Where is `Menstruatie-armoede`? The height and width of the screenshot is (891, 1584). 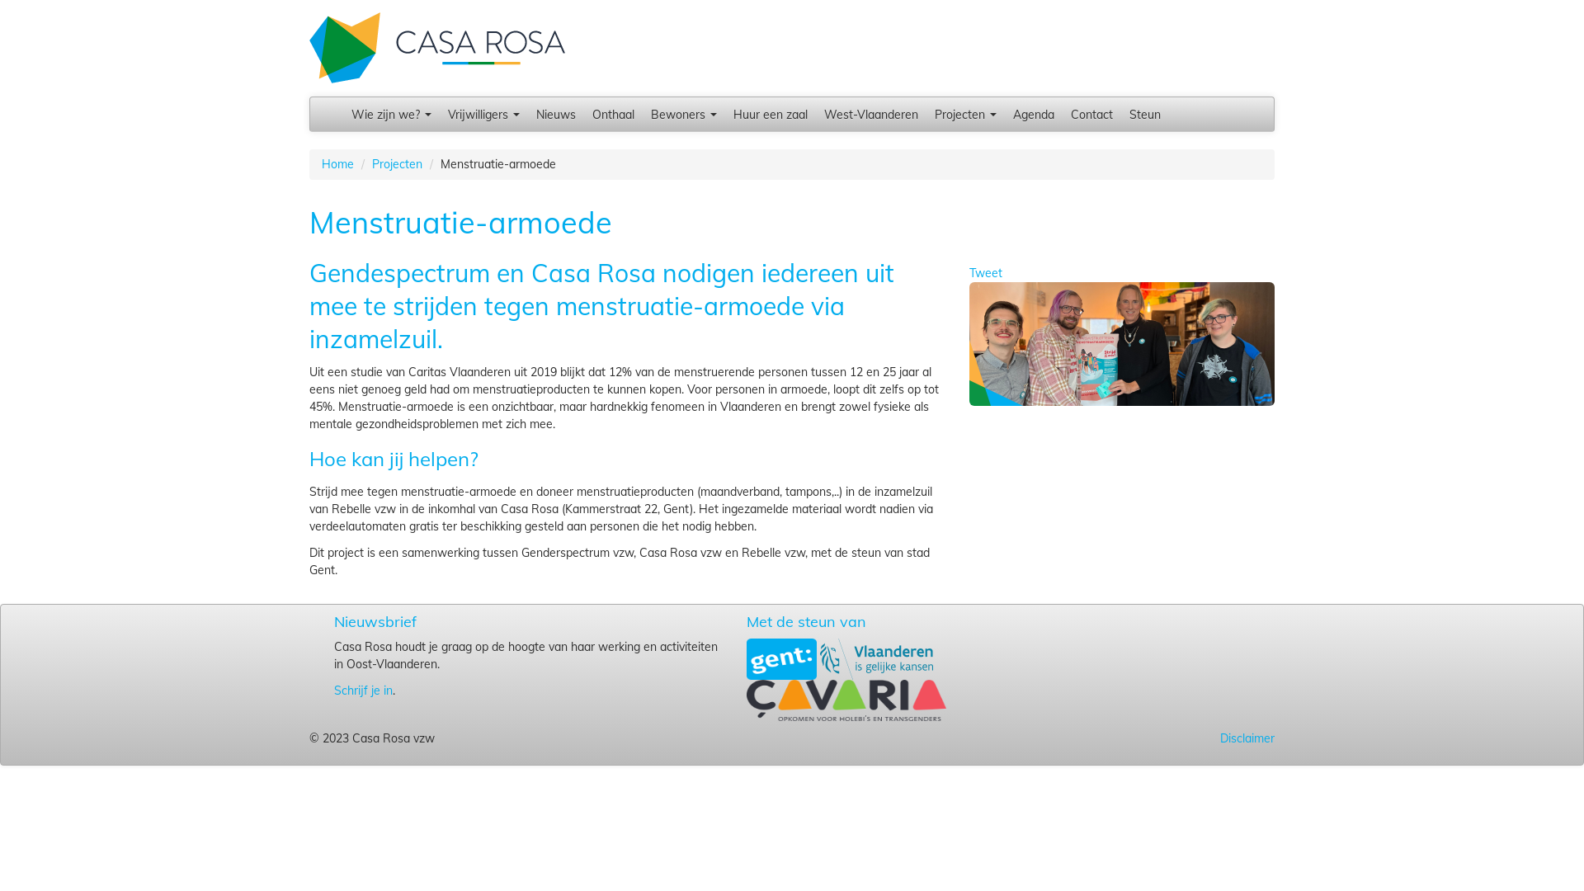
Menstruatie-armoede is located at coordinates (1122, 344).